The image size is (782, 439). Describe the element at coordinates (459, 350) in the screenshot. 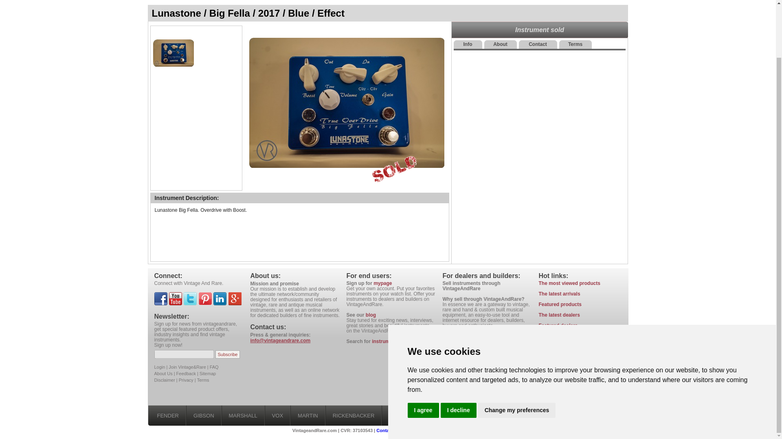

I see `I decline` at that location.